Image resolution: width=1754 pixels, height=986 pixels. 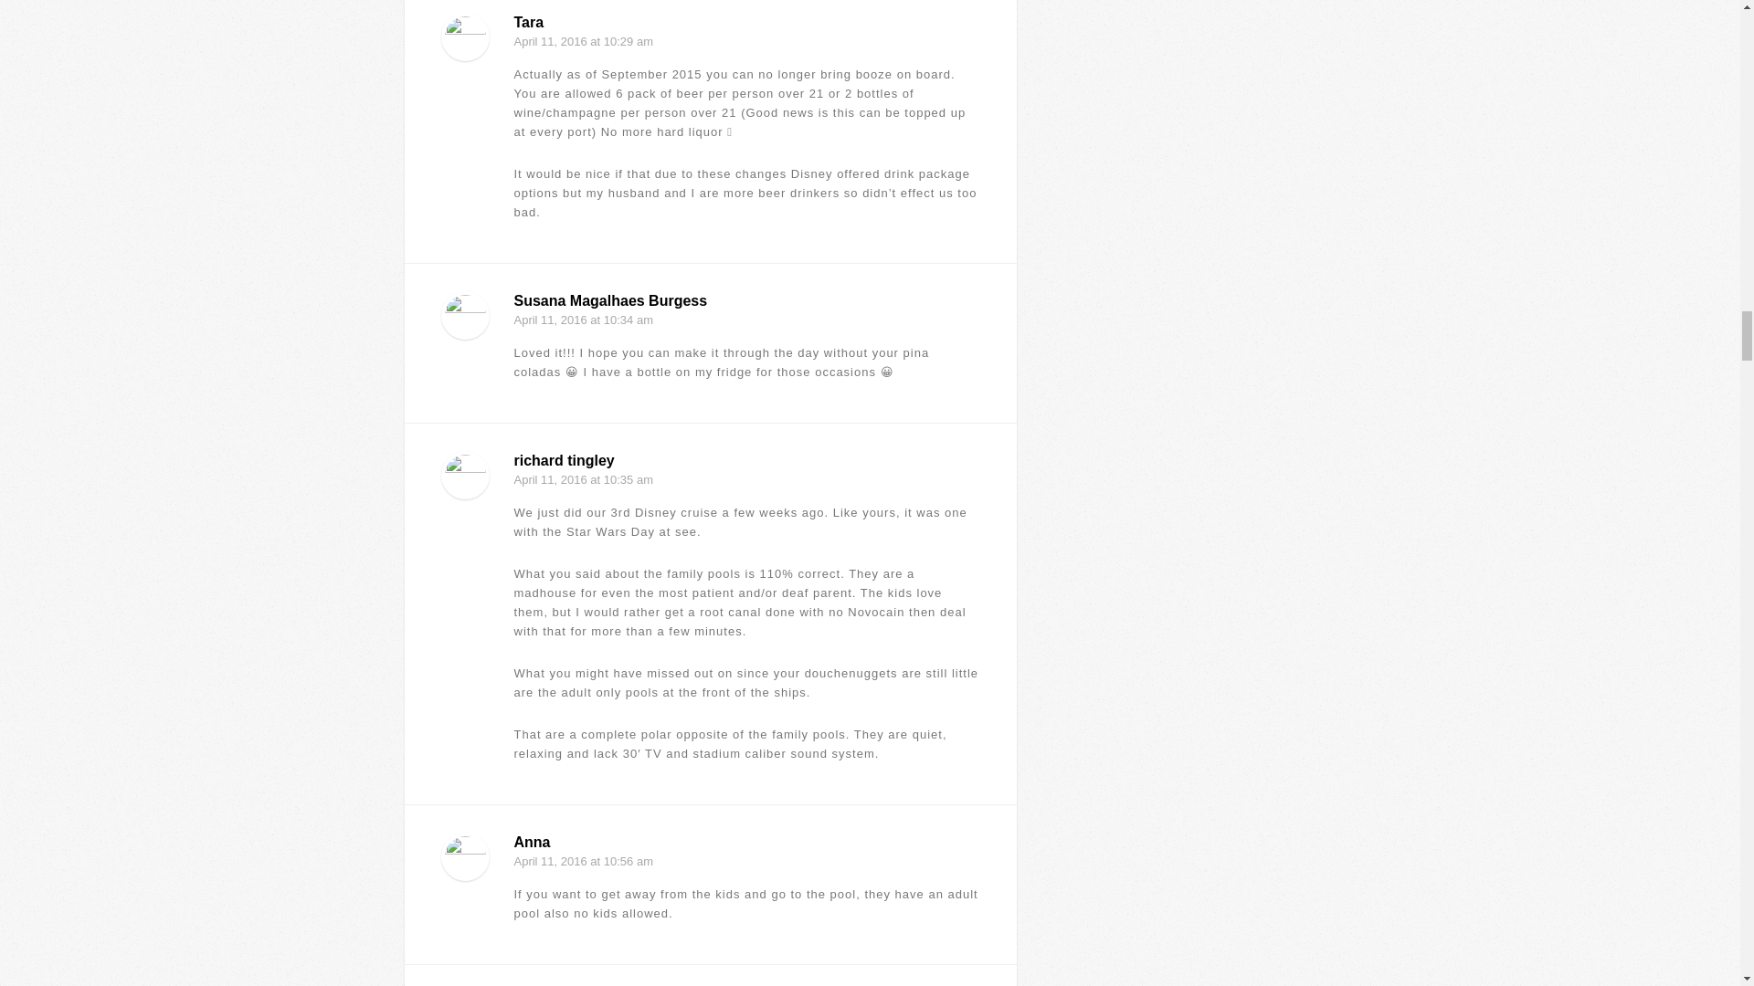 I want to click on Comment Permalink, so click(x=970, y=931).